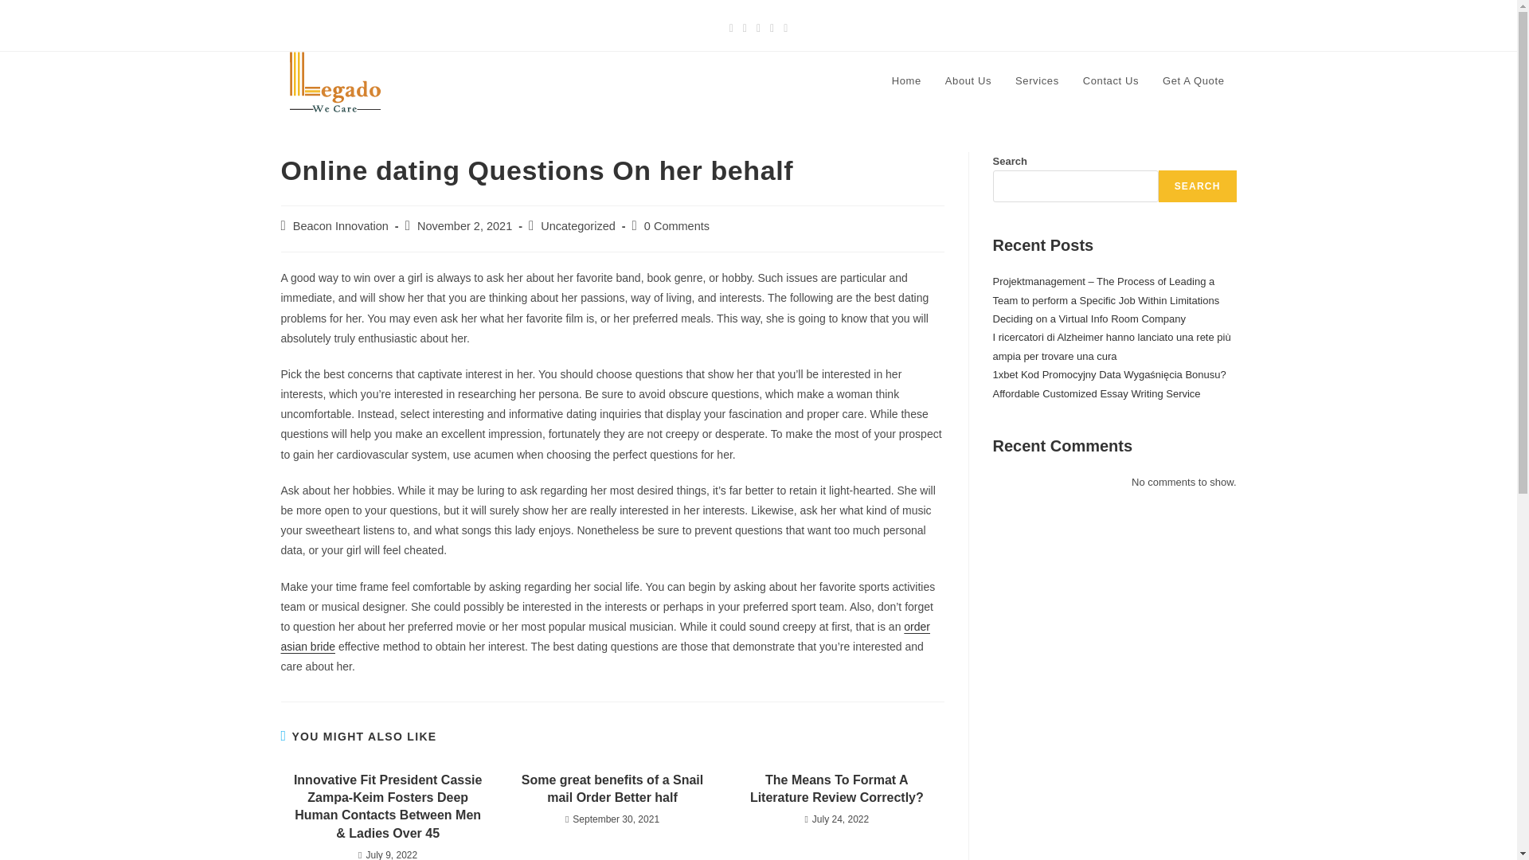 This screenshot has height=860, width=1529. I want to click on order asian bride, so click(604, 635).